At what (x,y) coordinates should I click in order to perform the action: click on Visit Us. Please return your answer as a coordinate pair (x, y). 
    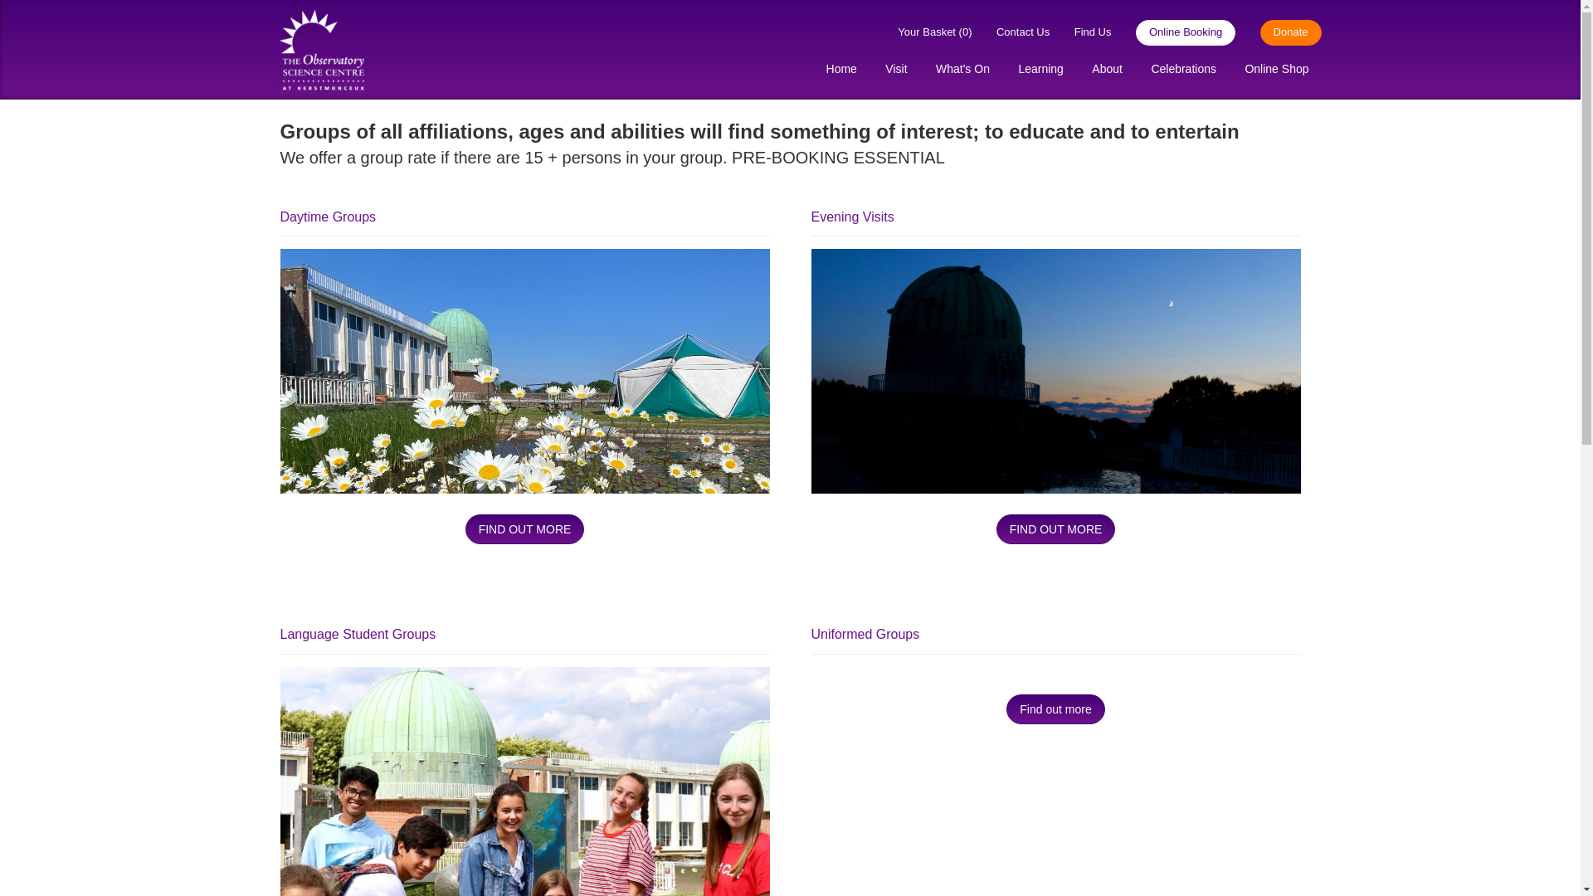
    Looking at the image, I should click on (1082, 32).